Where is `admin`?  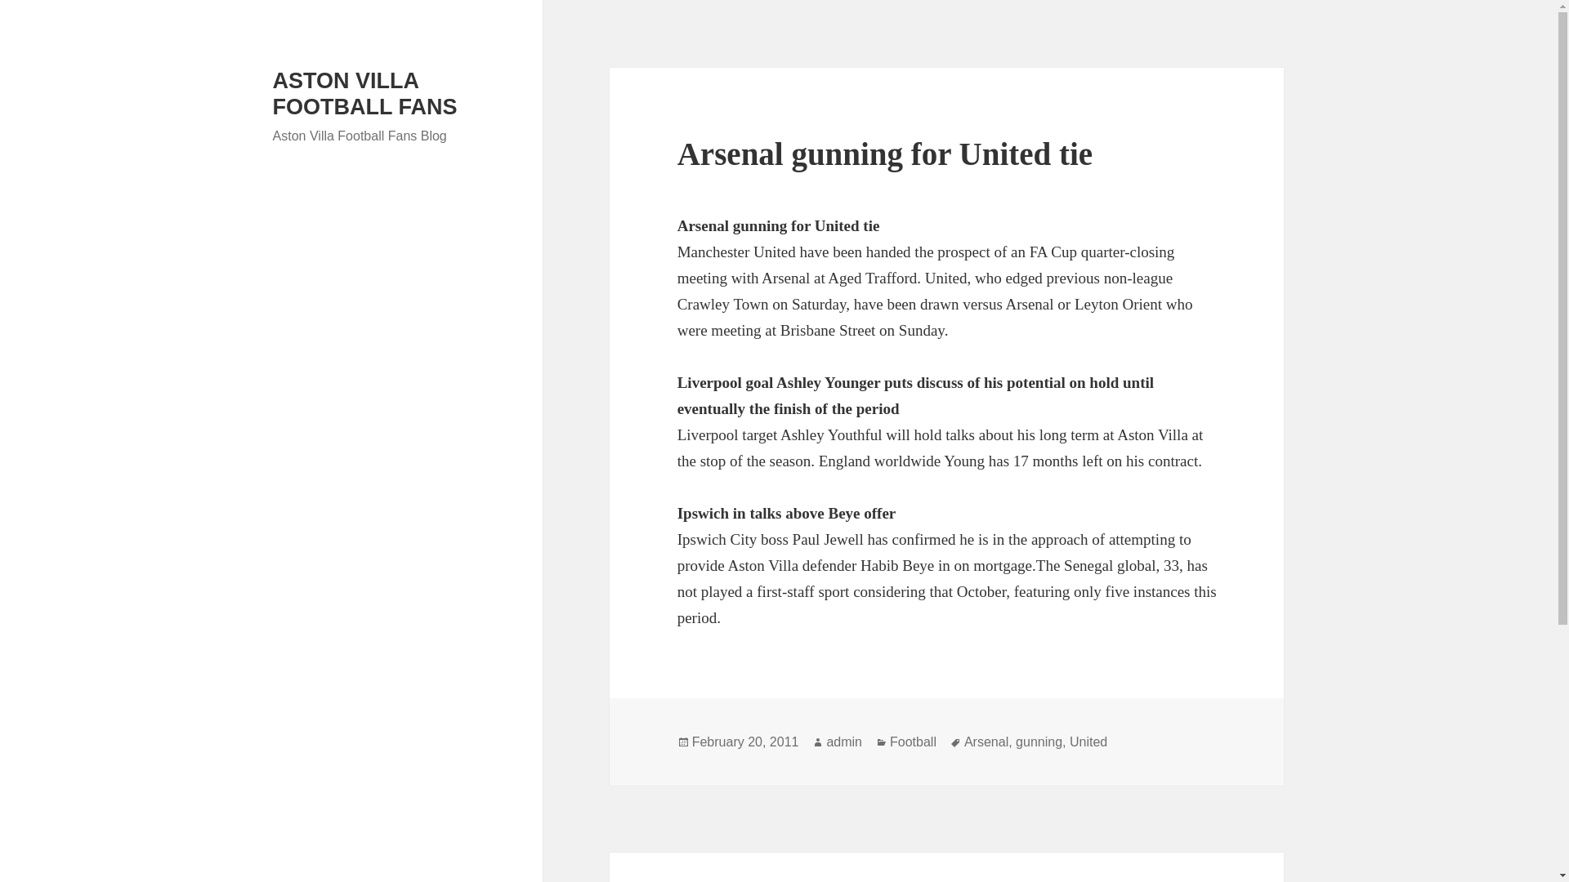
admin is located at coordinates (843, 742).